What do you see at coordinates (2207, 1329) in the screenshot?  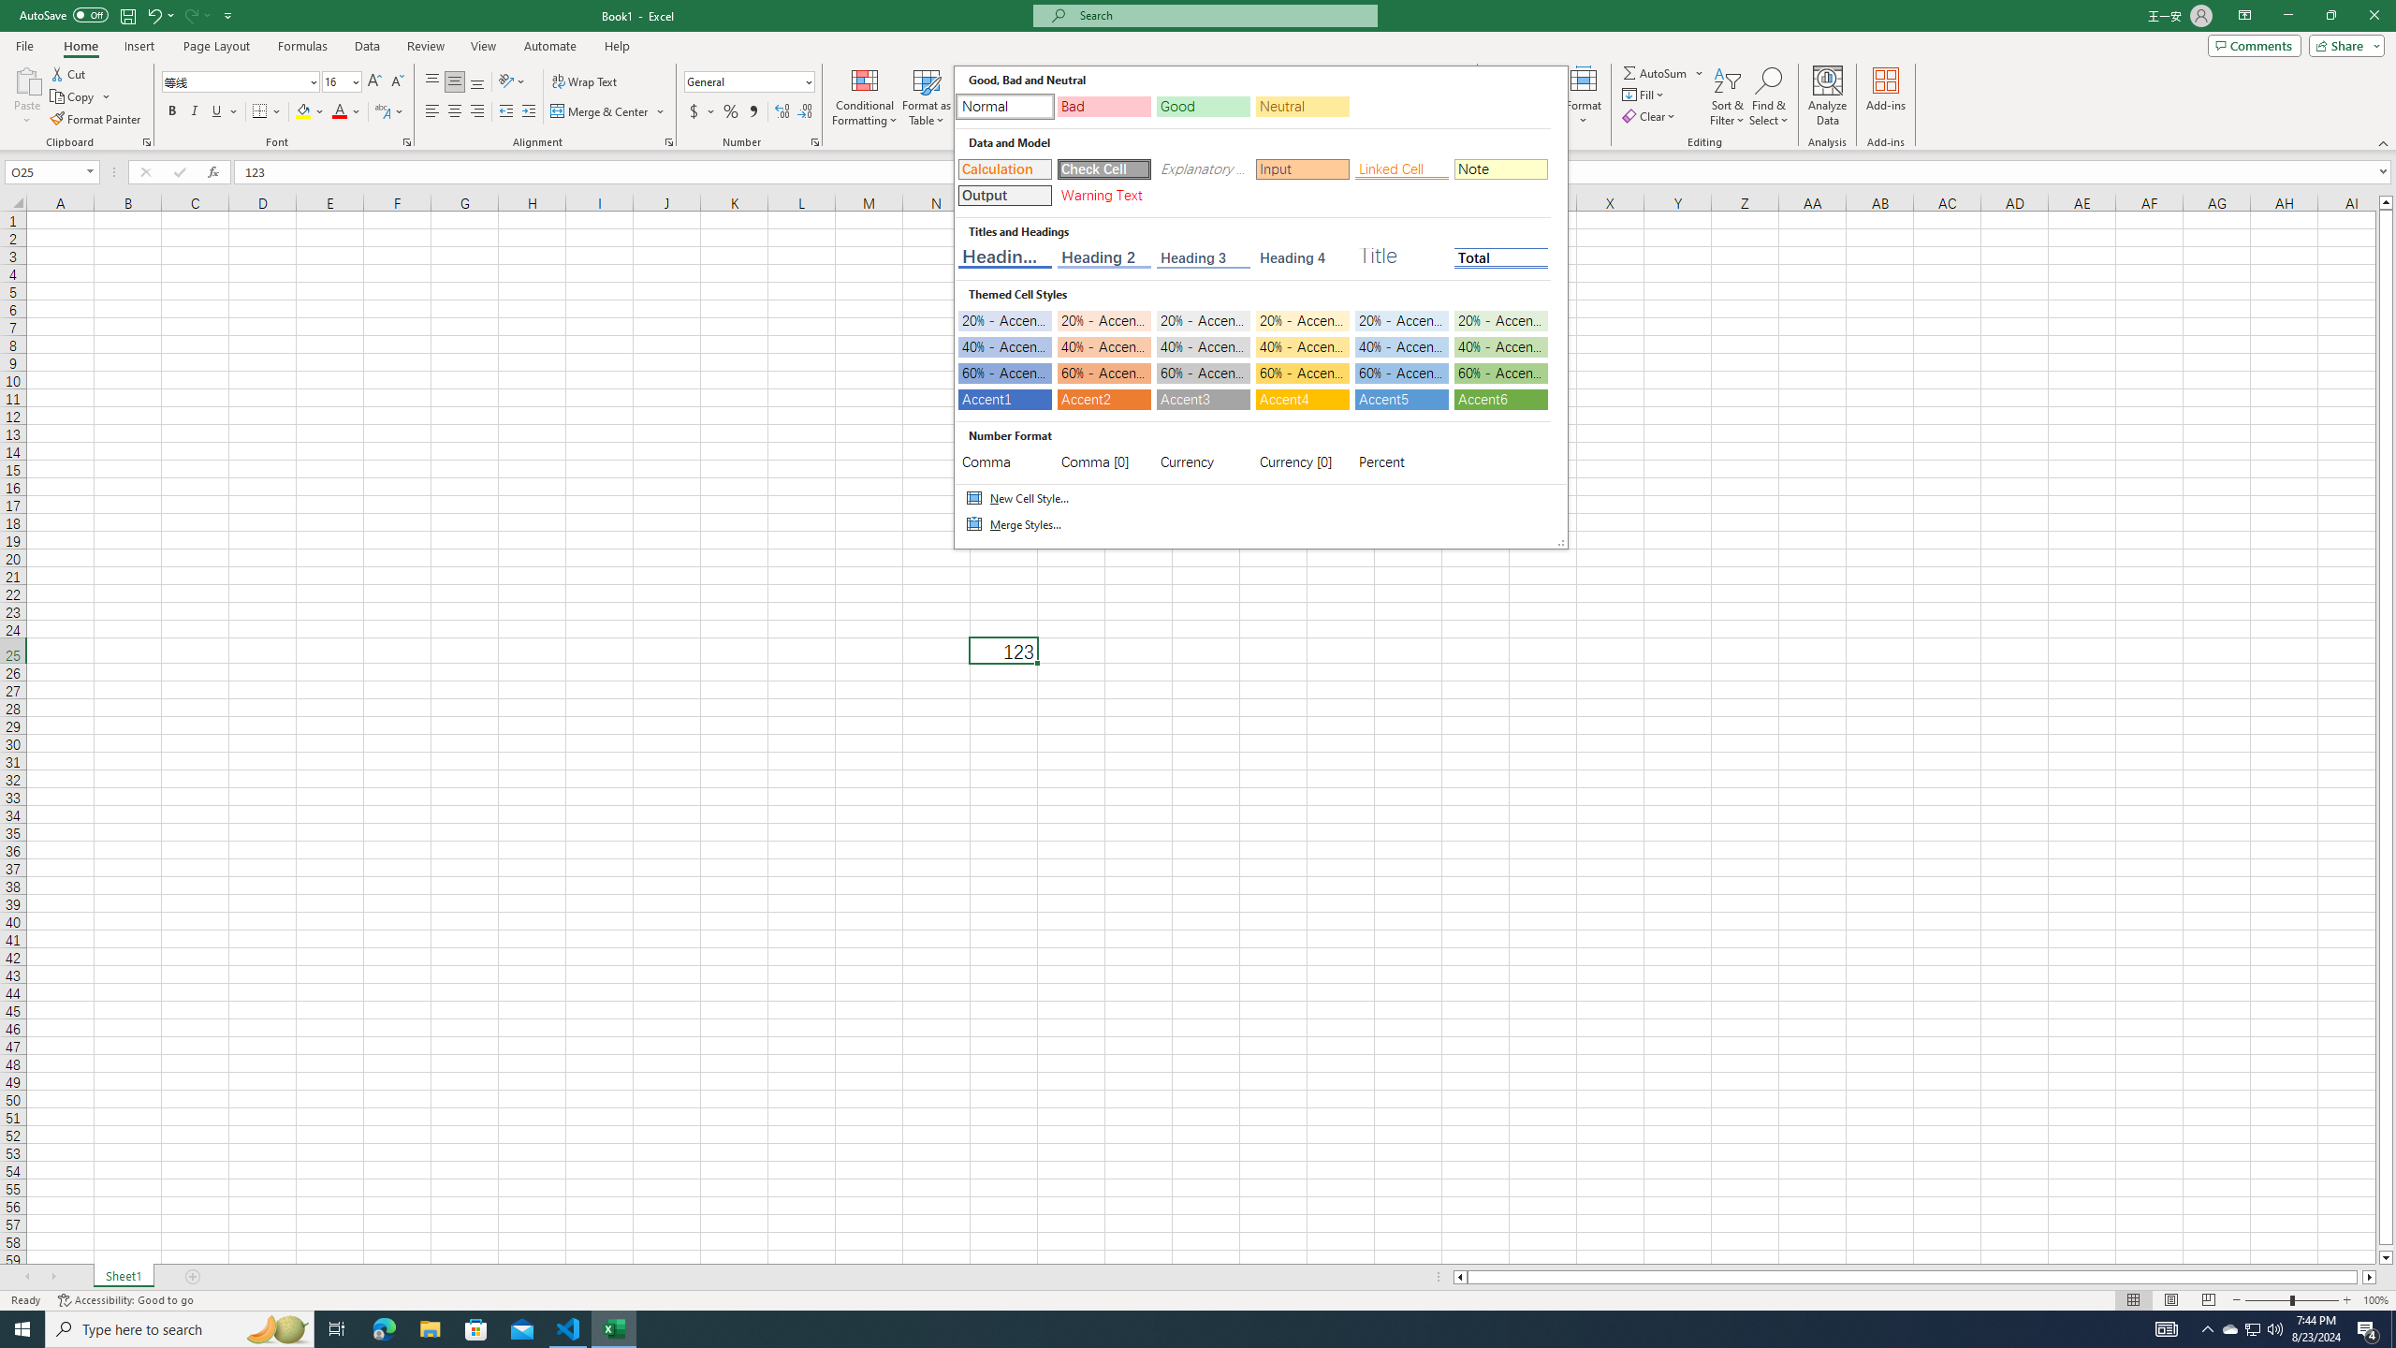 I see `Notification Chevron` at bounding box center [2207, 1329].